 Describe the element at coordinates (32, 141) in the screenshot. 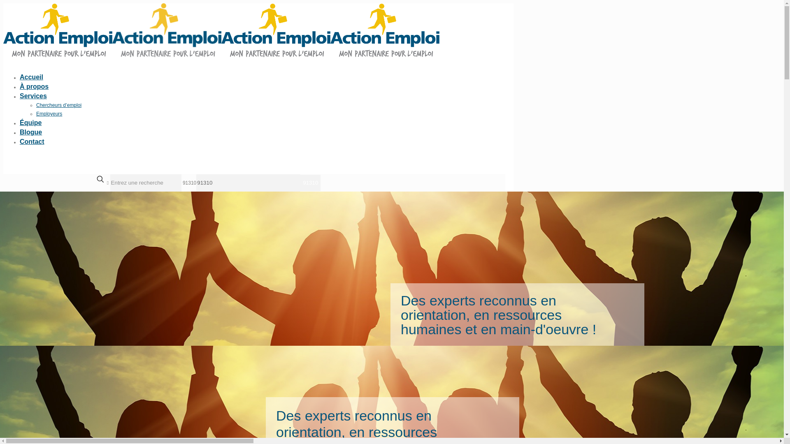

I see `Contact` at that location.